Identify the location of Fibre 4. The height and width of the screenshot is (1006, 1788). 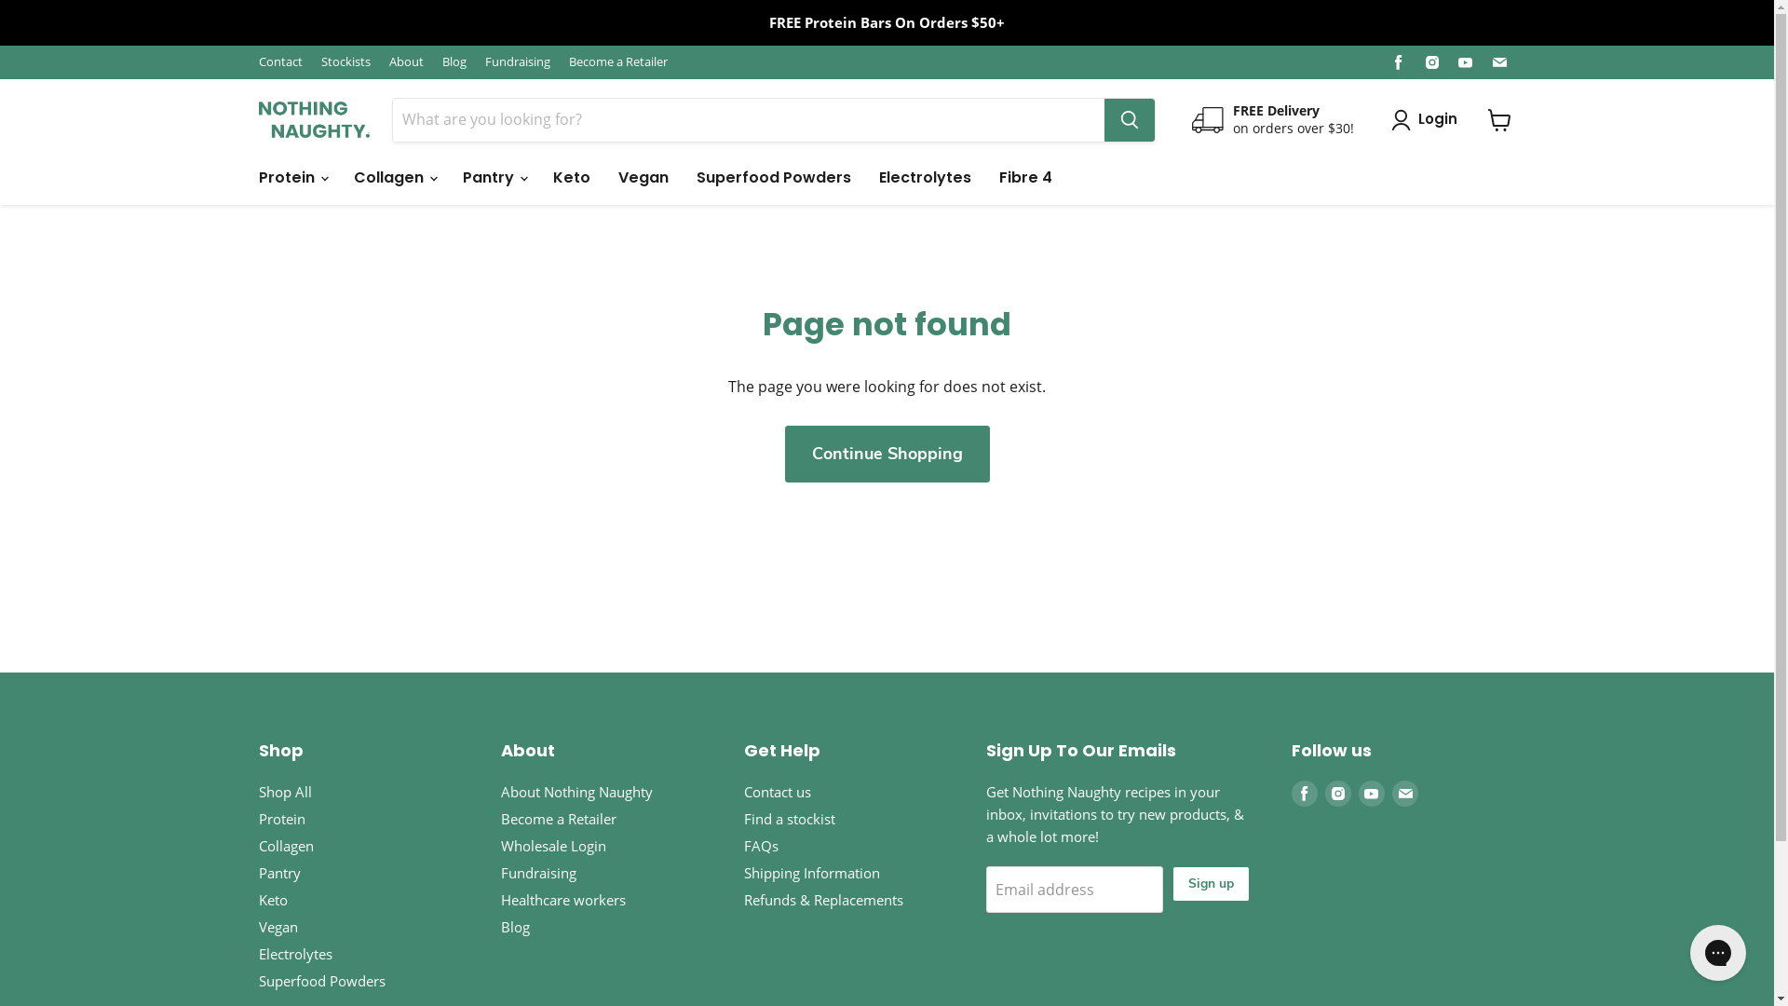
(1026, 178).